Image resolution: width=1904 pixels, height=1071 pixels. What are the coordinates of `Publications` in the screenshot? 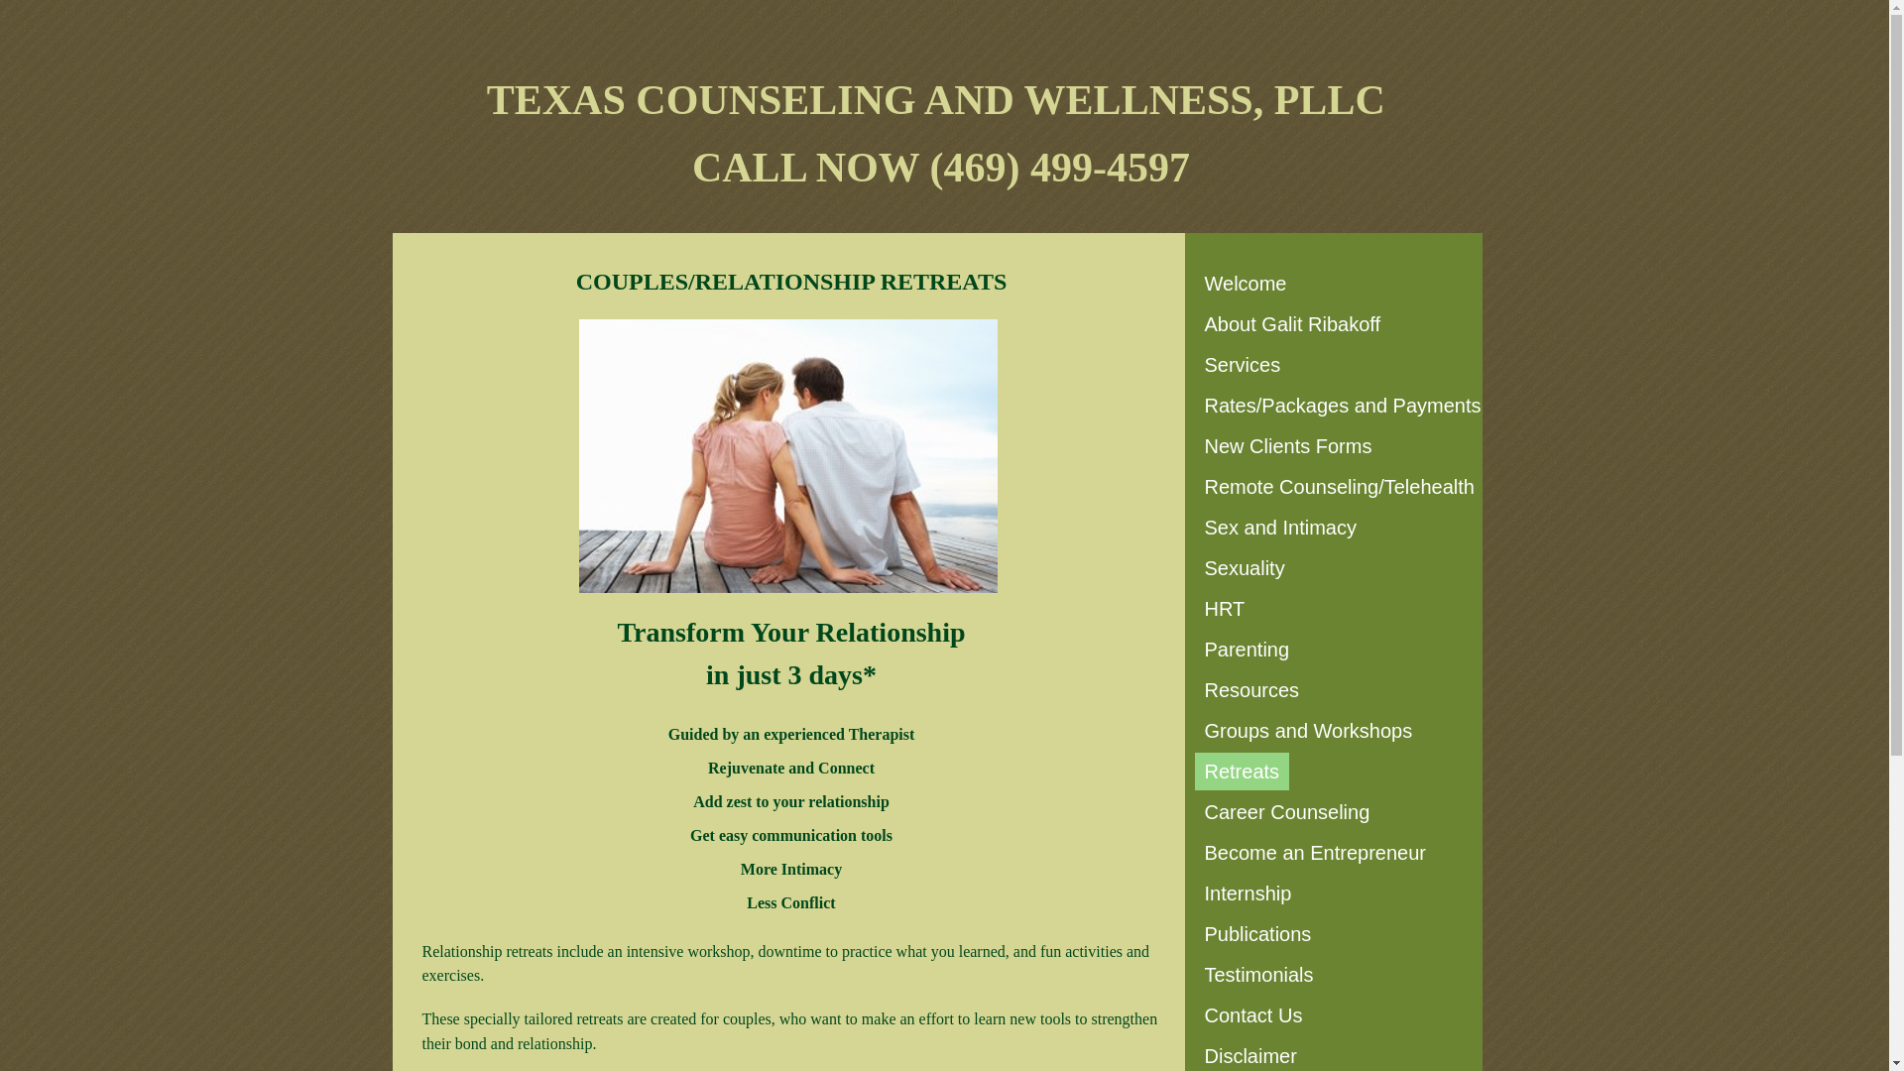 It's located at (1257, 934).